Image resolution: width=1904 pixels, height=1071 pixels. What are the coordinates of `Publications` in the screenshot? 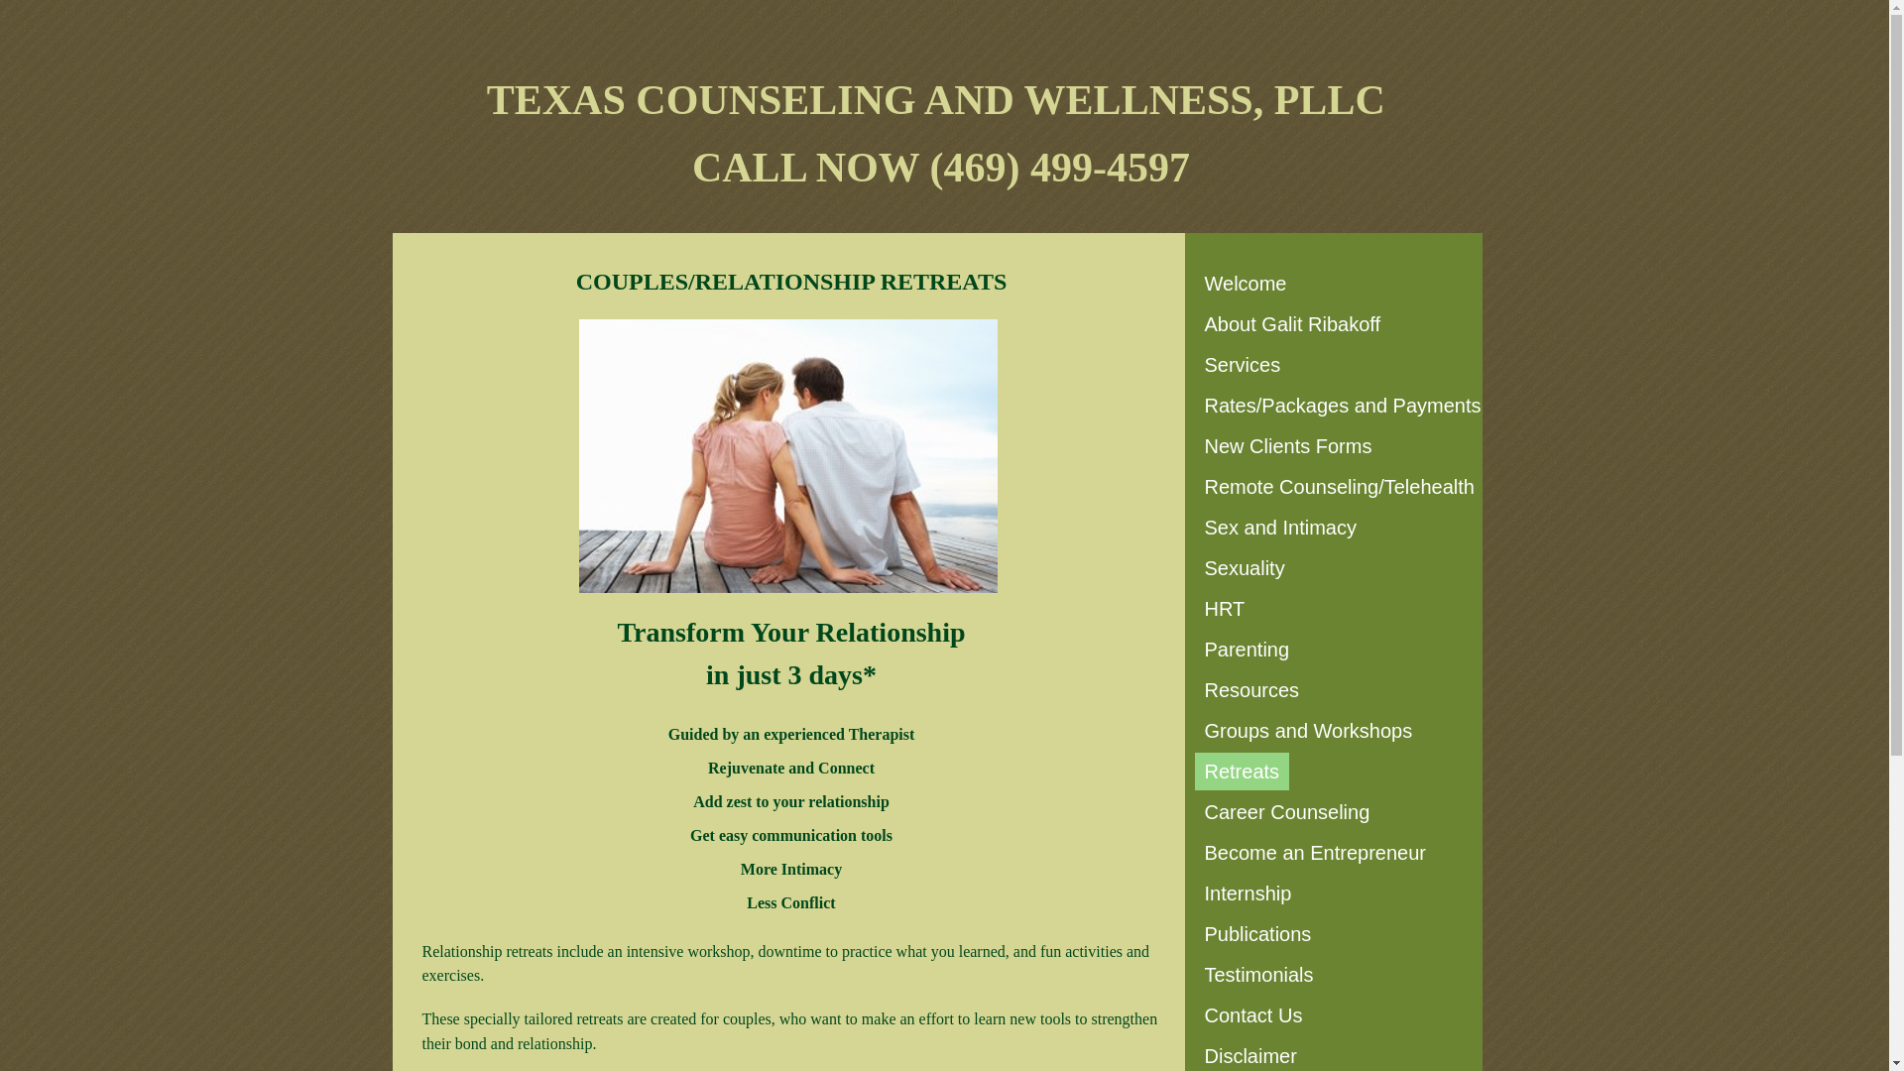 It's located at (1257, 934).